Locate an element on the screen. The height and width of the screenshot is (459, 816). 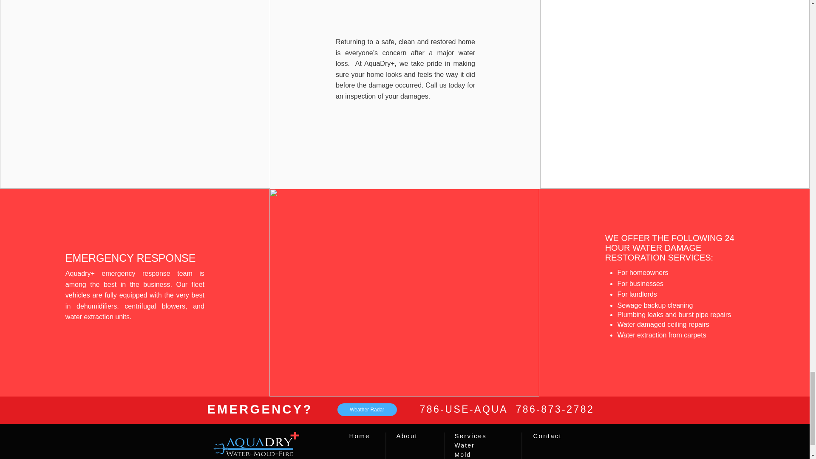
Plumbing leaks and burst pipe repairs is located at coordinates (674, 314).